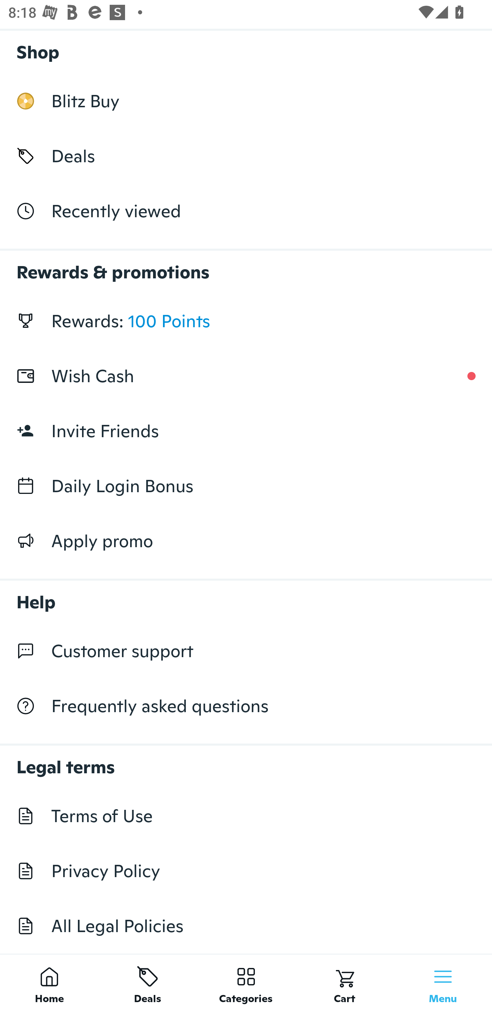 The height and width of the screenshot is (1011, 492). What do you see at coordinates (246, 156) in the screenshot?
I see `Deals` at bounding box center [246, 156].